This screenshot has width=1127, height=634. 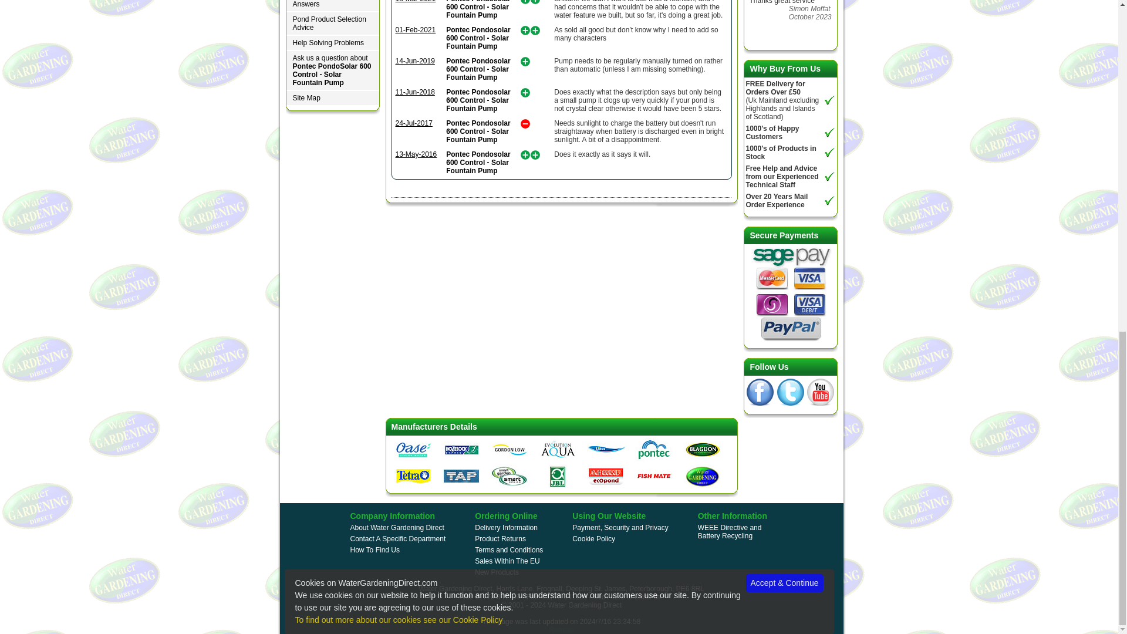 I want to click on Help Solving Problems, so click(x=332, y=43).